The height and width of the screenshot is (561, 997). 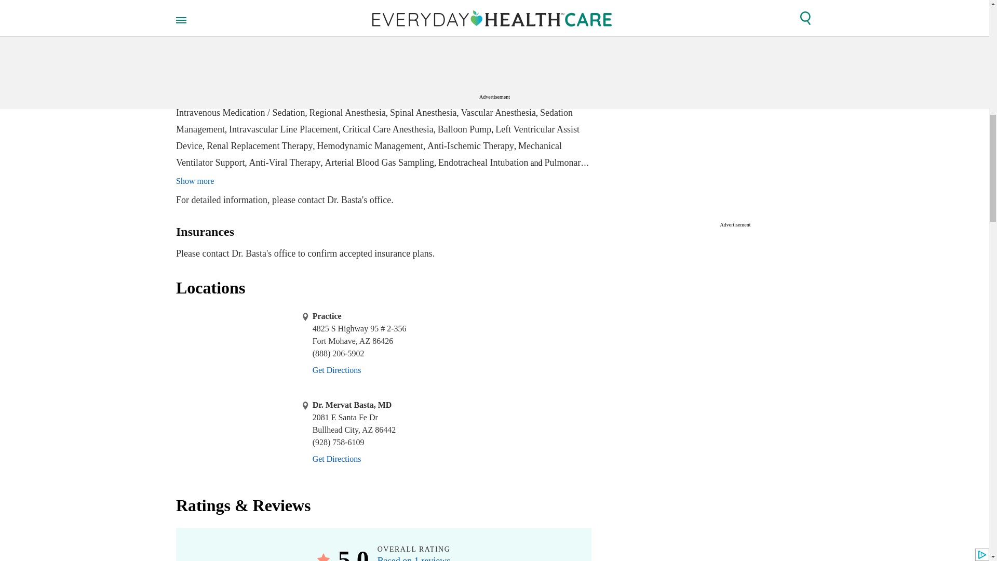 I want to click on General Anesthesia, so click(x=545, y=96).